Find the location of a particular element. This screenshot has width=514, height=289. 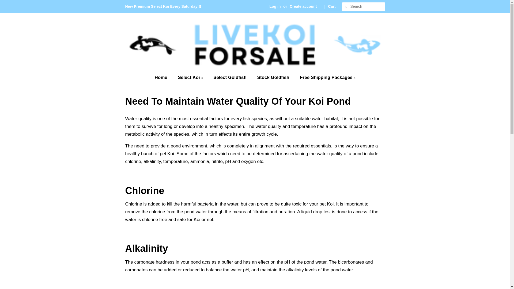

Home is located at coordinates (164, 78).